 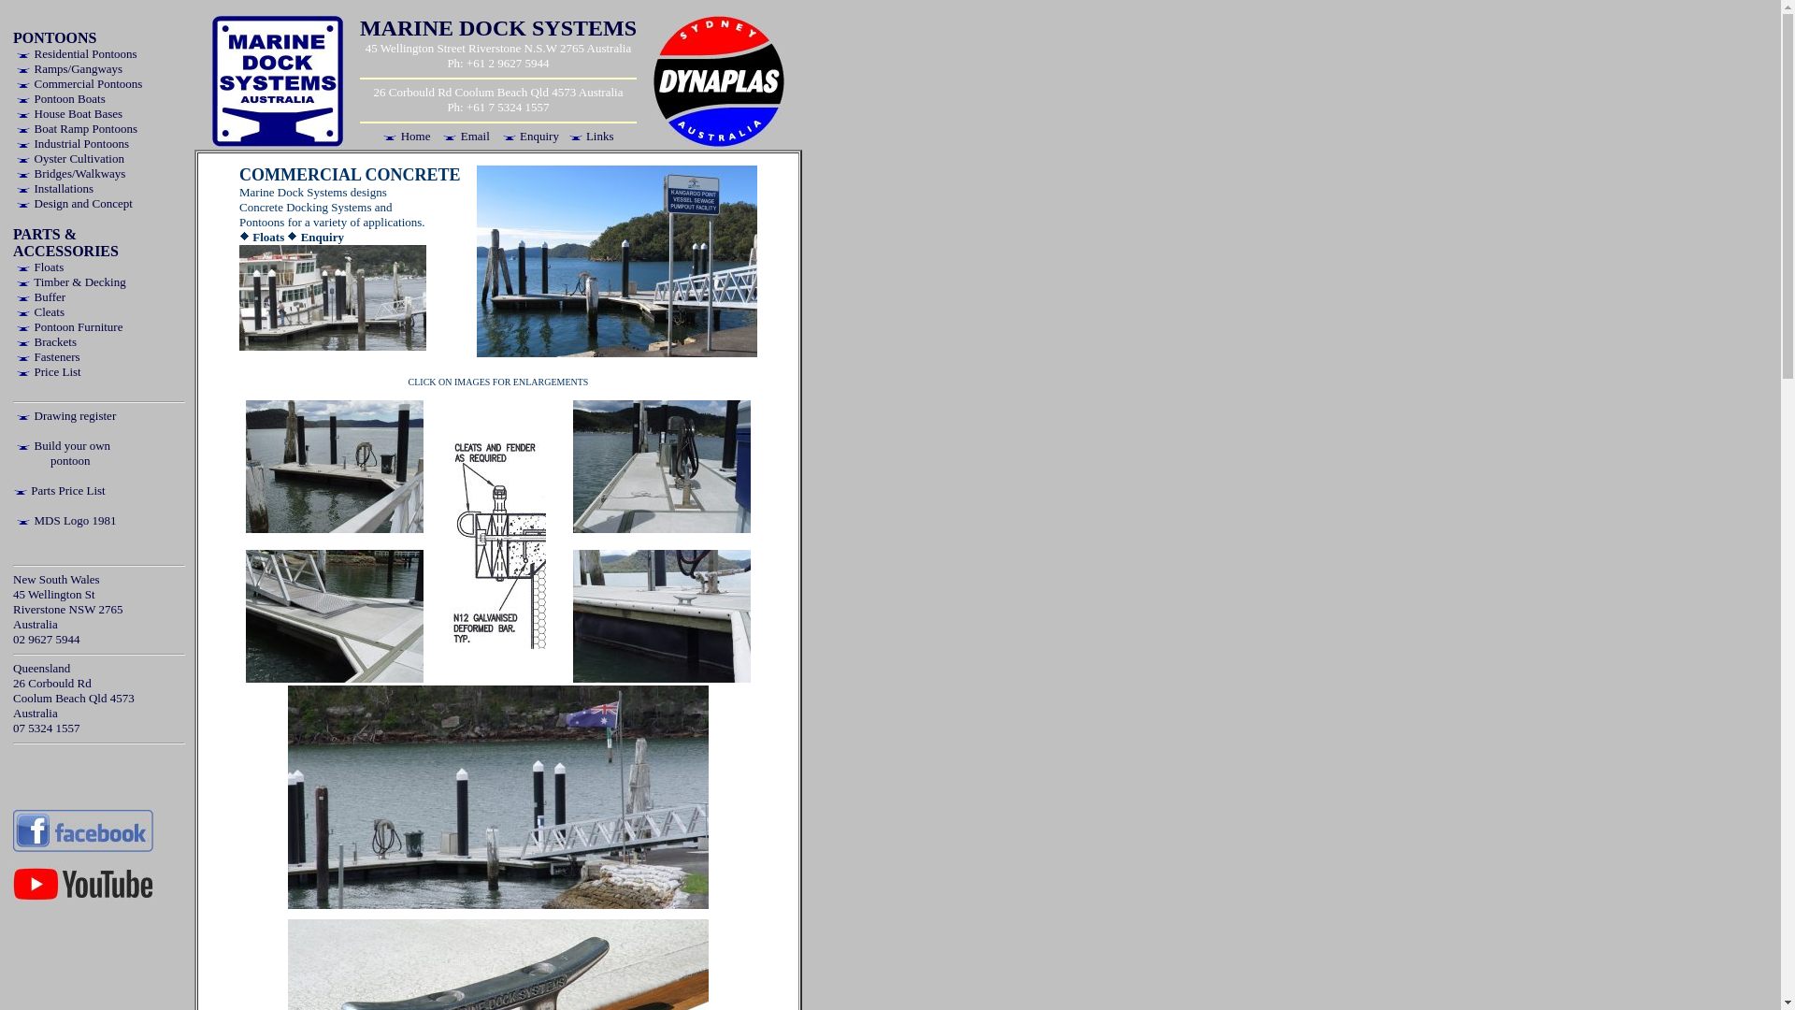 What do you see at coordinates (40, 312) in the screenshot?
I see `Cleats` at bounding box center [40, 312].